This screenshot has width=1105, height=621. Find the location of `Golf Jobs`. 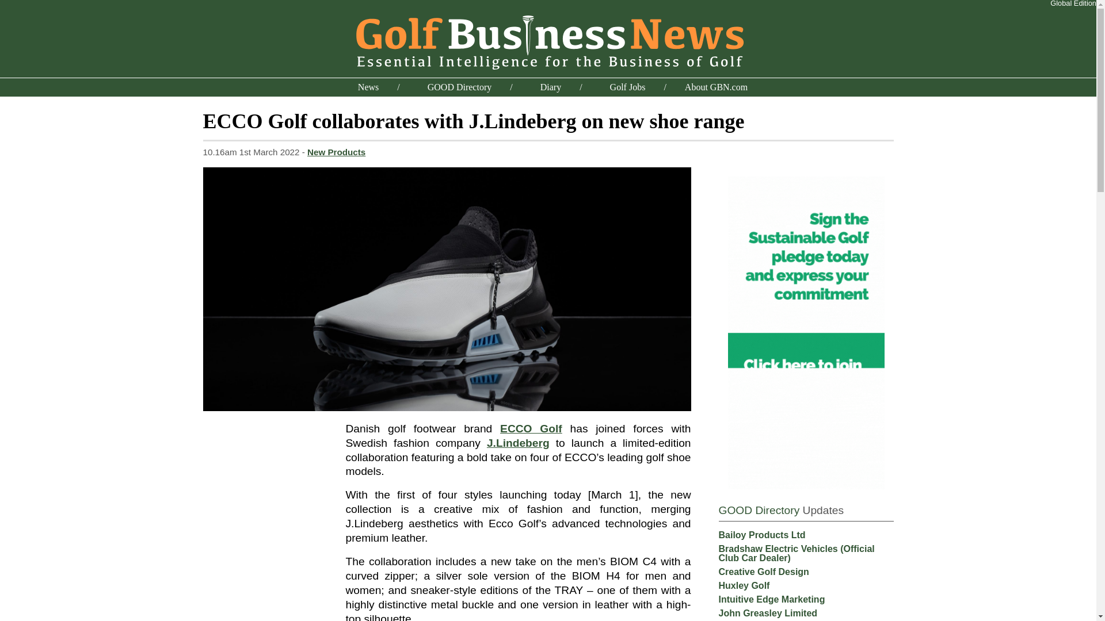

Golf Jobs is located at coordinates (627, 86).